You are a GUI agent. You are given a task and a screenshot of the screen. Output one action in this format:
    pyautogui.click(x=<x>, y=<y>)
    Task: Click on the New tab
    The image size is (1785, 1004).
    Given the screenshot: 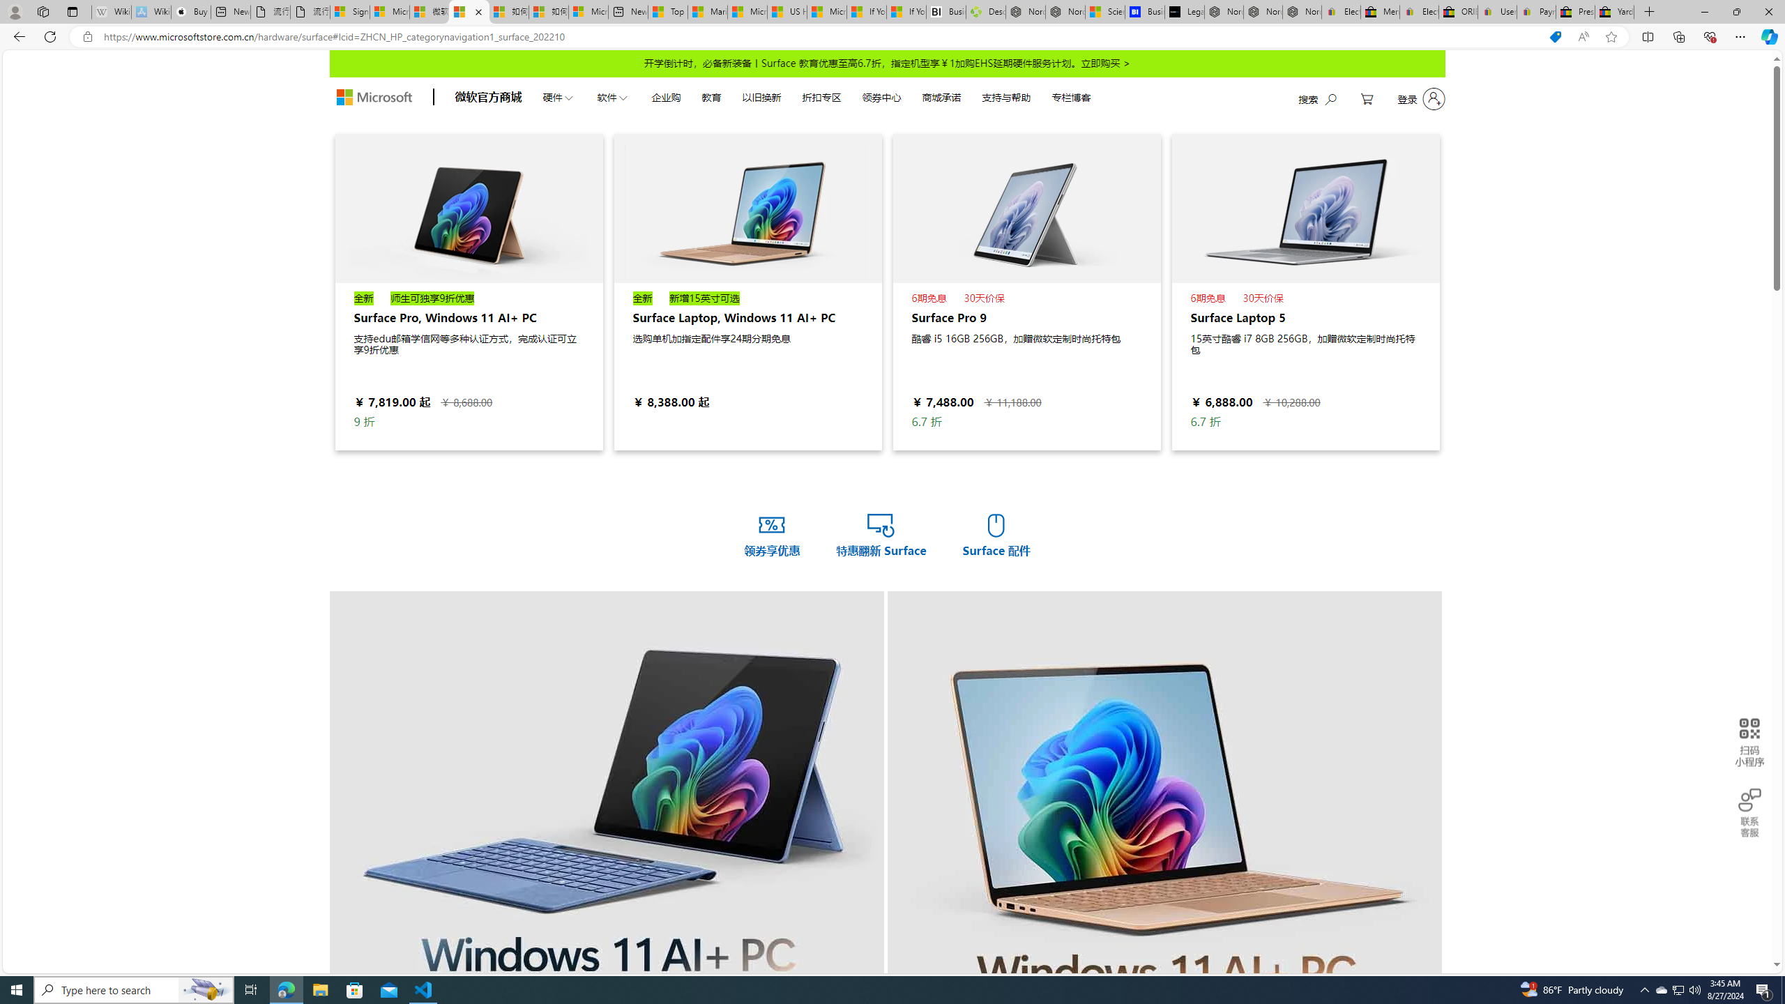 What is the action you would take?
    pyautogui.click(x=628, y=12)
    